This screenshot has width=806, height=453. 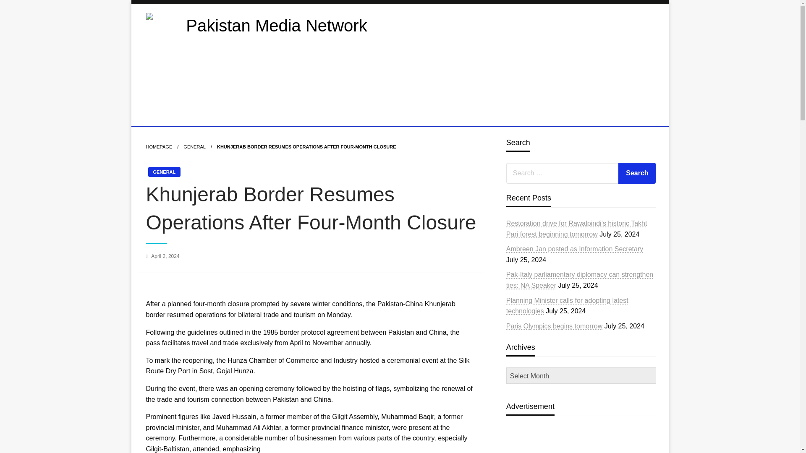 I want to click on GENERAL, so click(x=164, y=172).